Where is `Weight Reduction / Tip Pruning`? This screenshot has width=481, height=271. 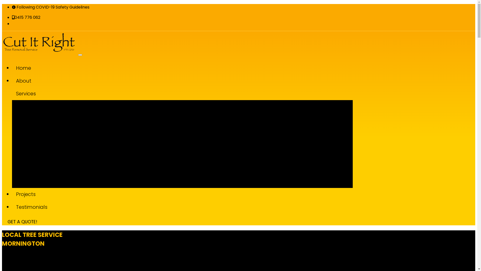
Weight Reduction / Tip Pruning is located at coordinates (187, 157).